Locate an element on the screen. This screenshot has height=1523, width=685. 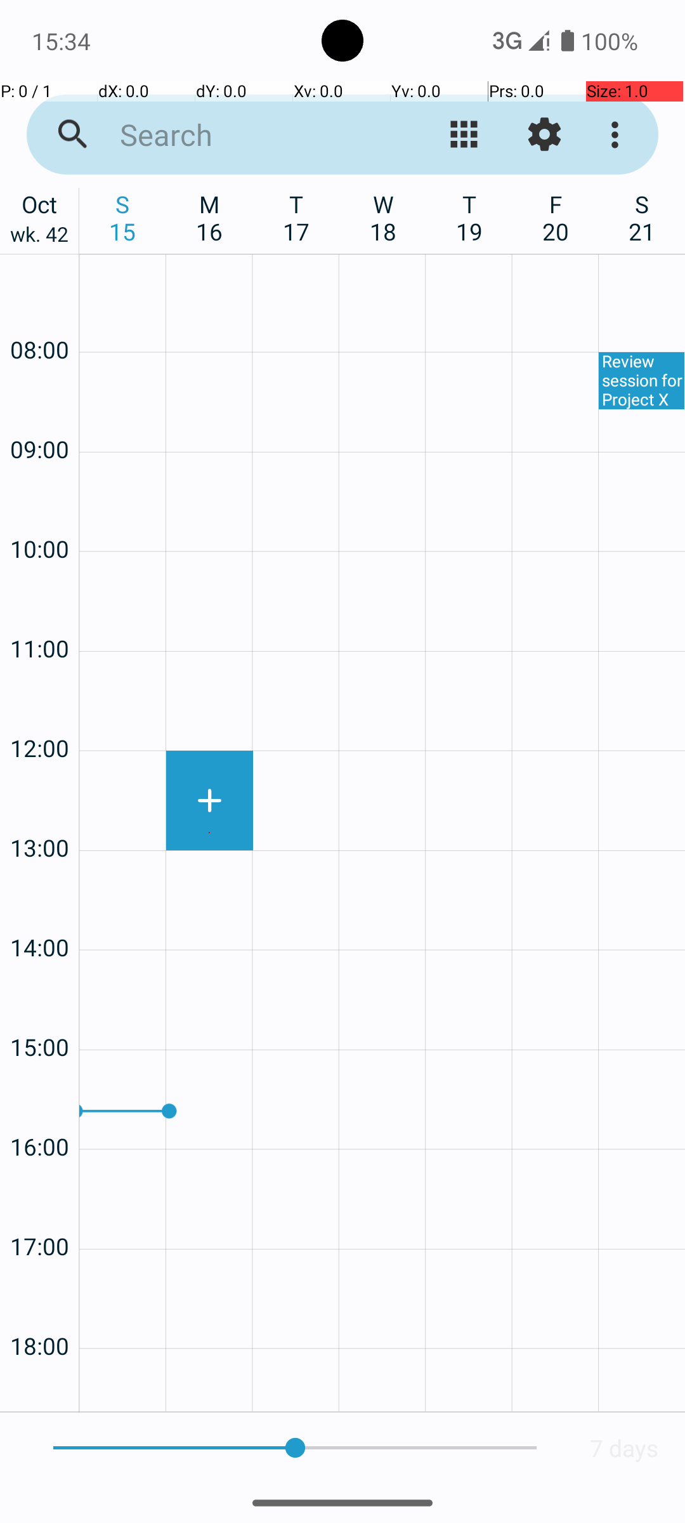
11:00 is located at coordinates (39, 614).